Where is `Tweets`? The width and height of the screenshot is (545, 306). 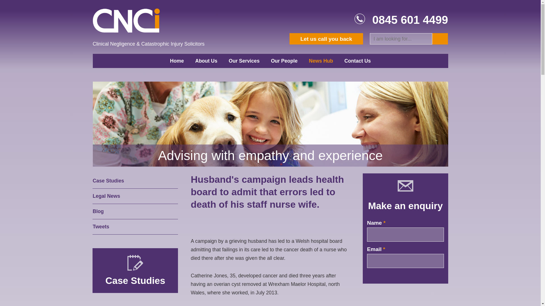
Tweets is located at coordinates (135, 227).